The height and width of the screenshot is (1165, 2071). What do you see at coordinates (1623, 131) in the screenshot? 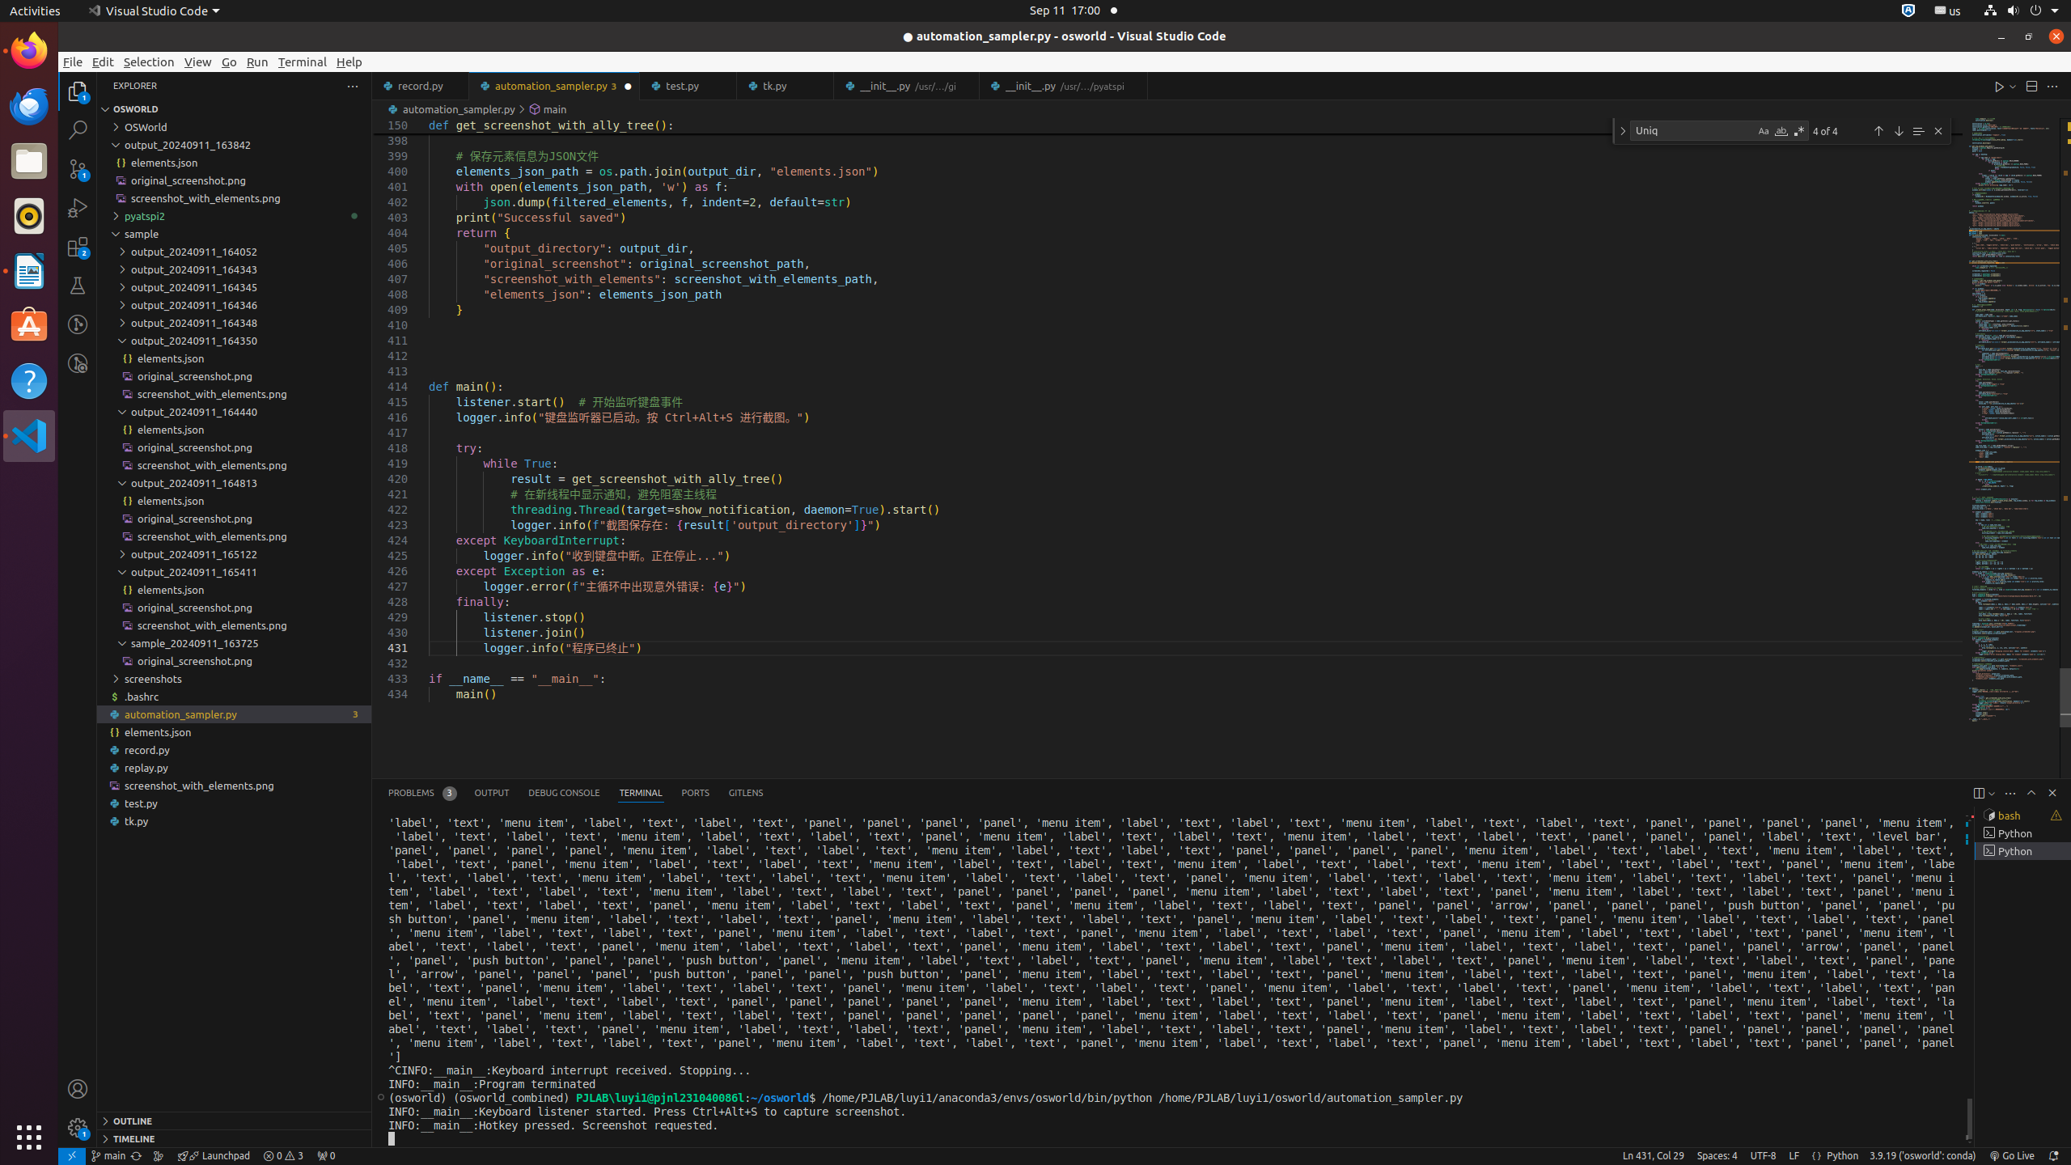
I see `Toggle Replace` at bounding box center [1623, 131].